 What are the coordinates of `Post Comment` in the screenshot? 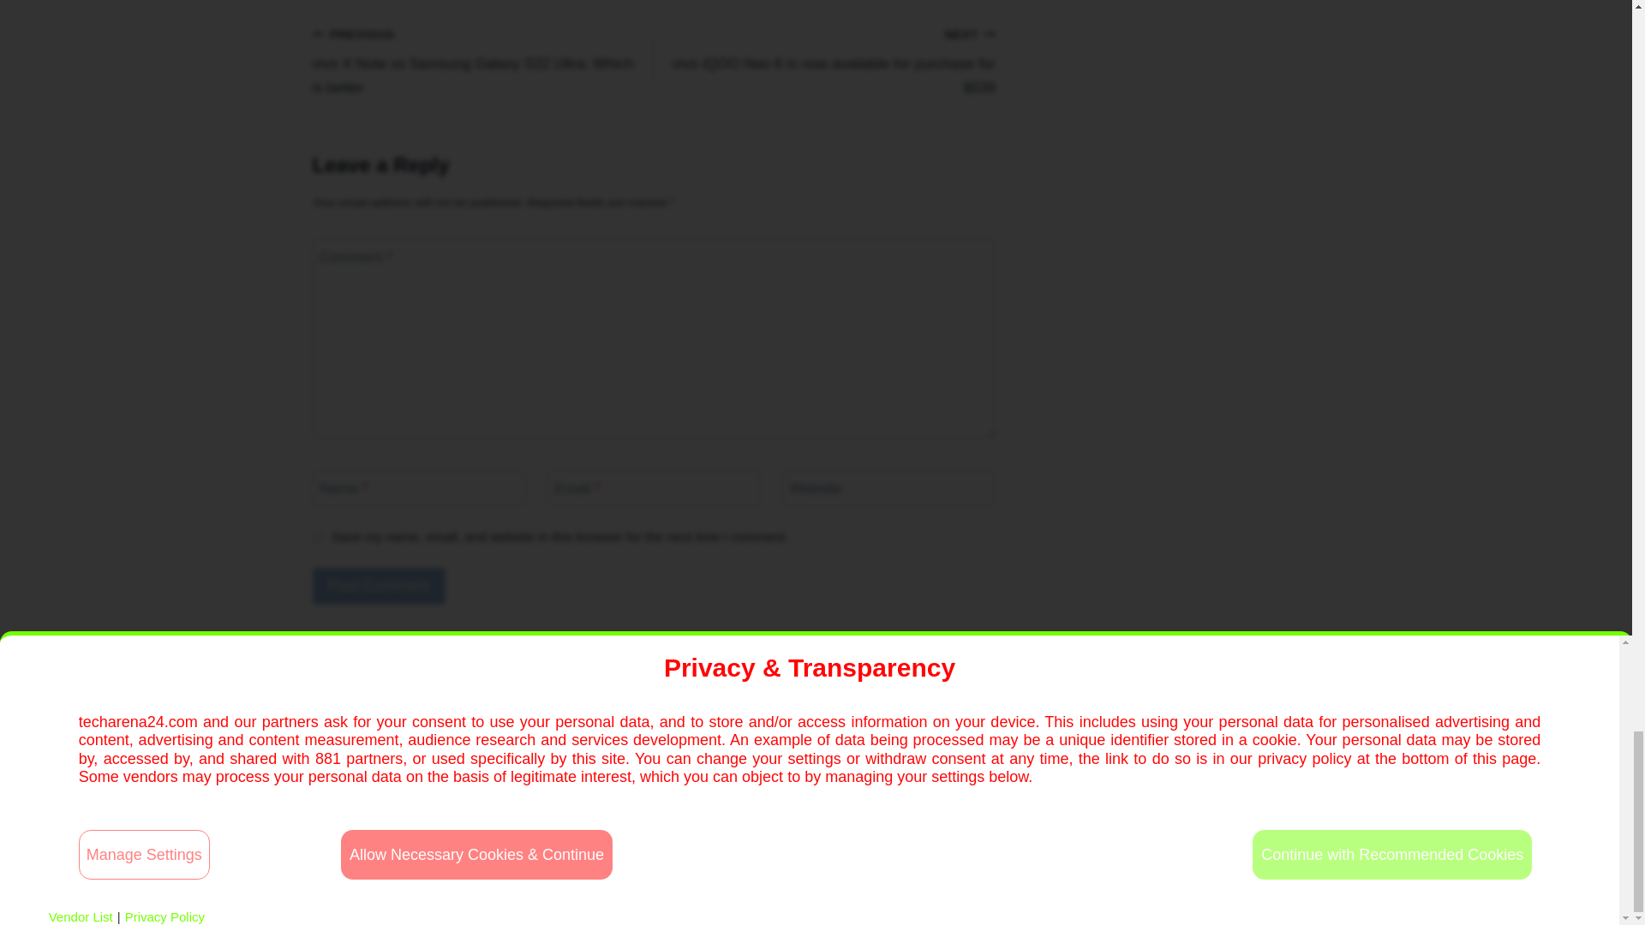 It's located at (378, 586).